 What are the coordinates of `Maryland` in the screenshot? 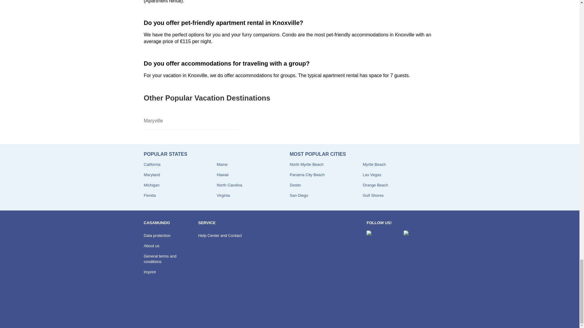 It's located at (151, 175).